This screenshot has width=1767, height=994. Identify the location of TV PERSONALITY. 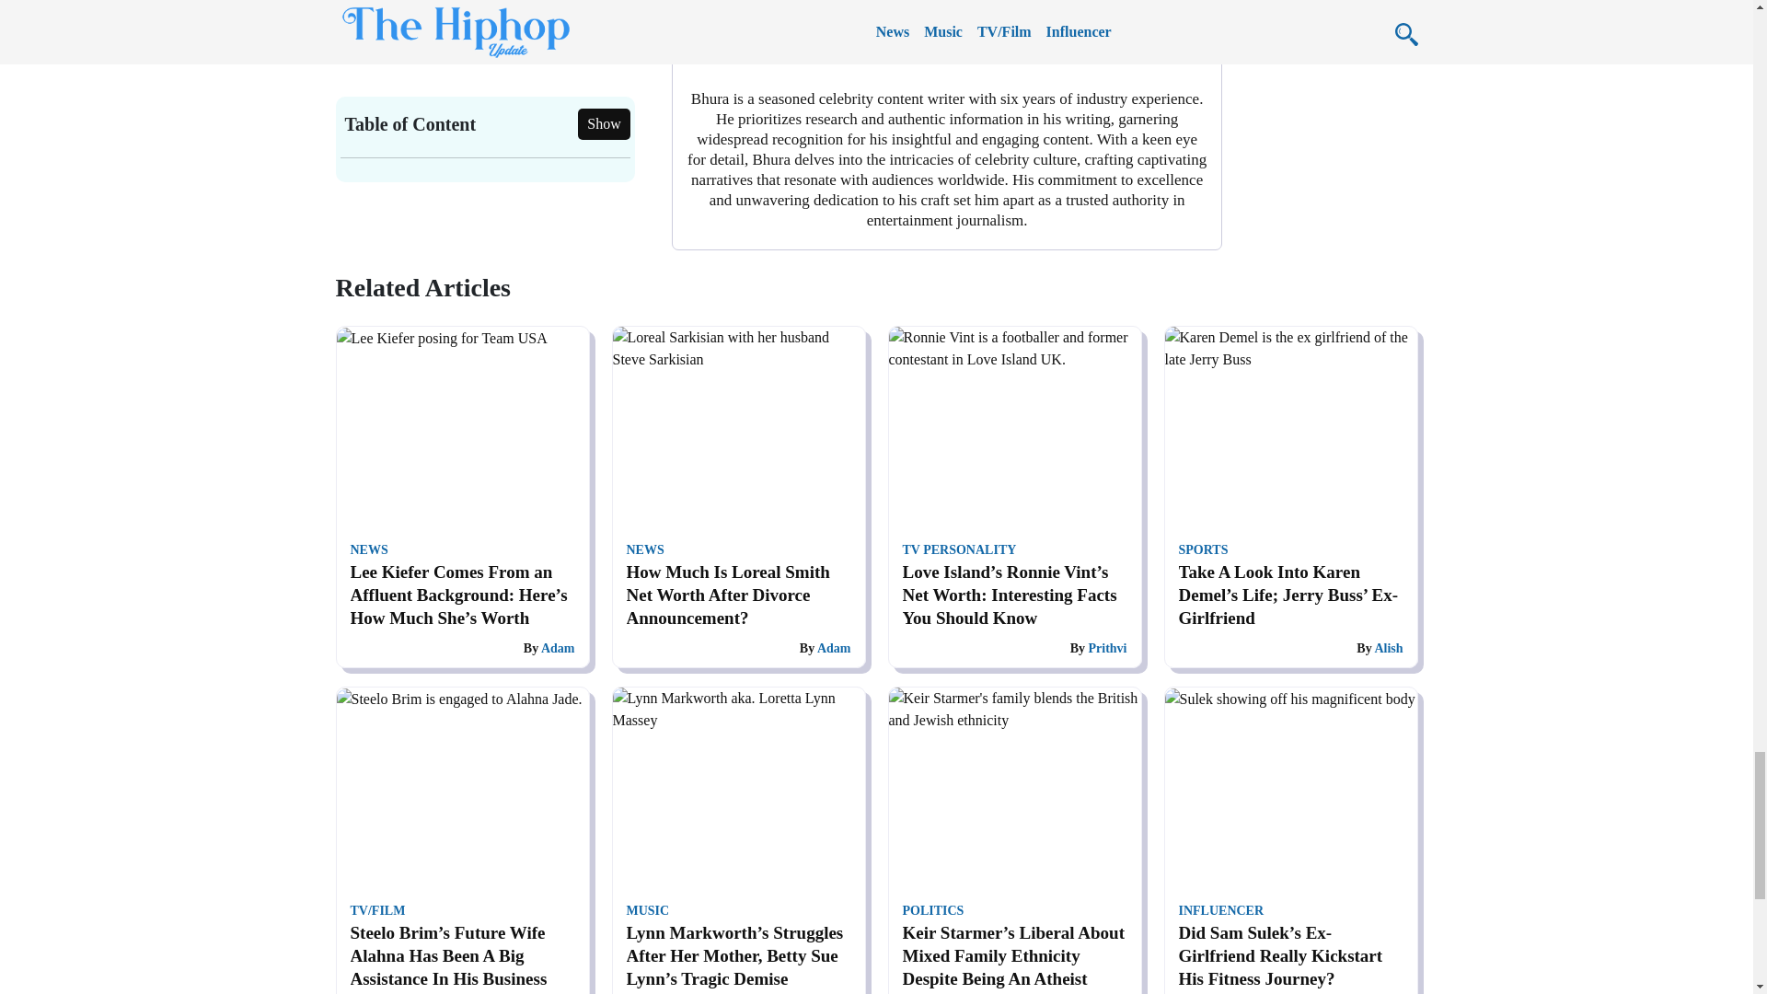
(959, 549).